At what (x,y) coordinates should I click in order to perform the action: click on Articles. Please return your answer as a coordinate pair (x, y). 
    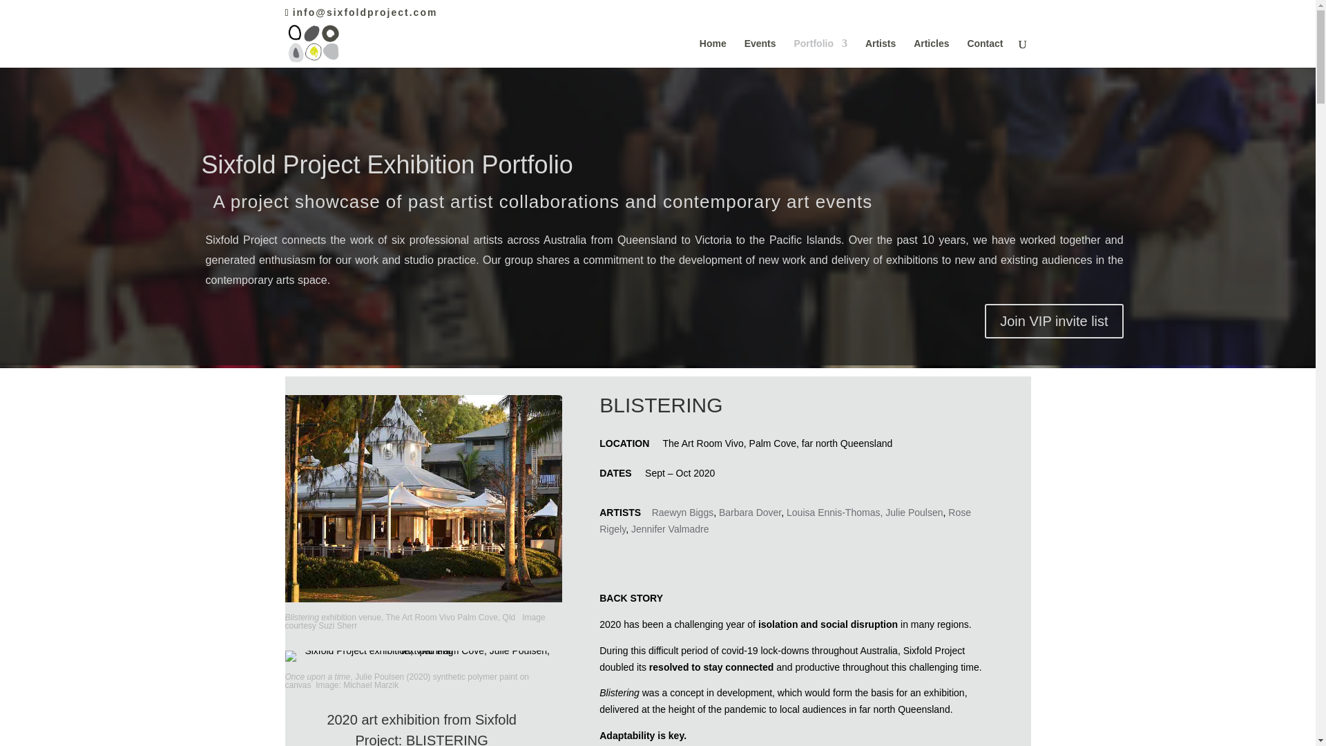
    Looking at the image, I should click on (931, 53).